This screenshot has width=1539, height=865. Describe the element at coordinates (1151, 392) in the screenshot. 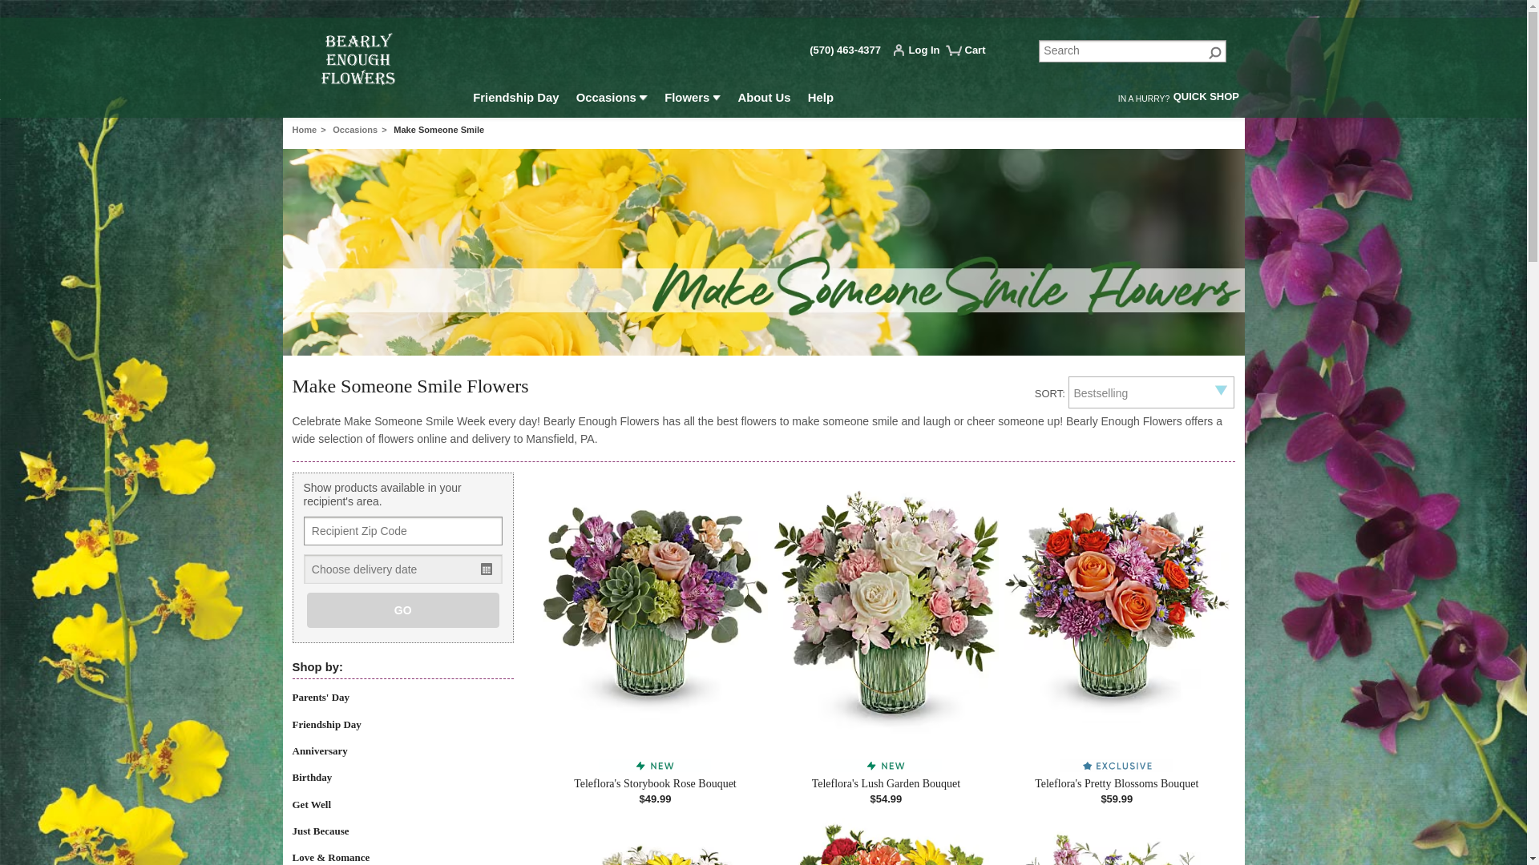

I see `Sort By` at that location.